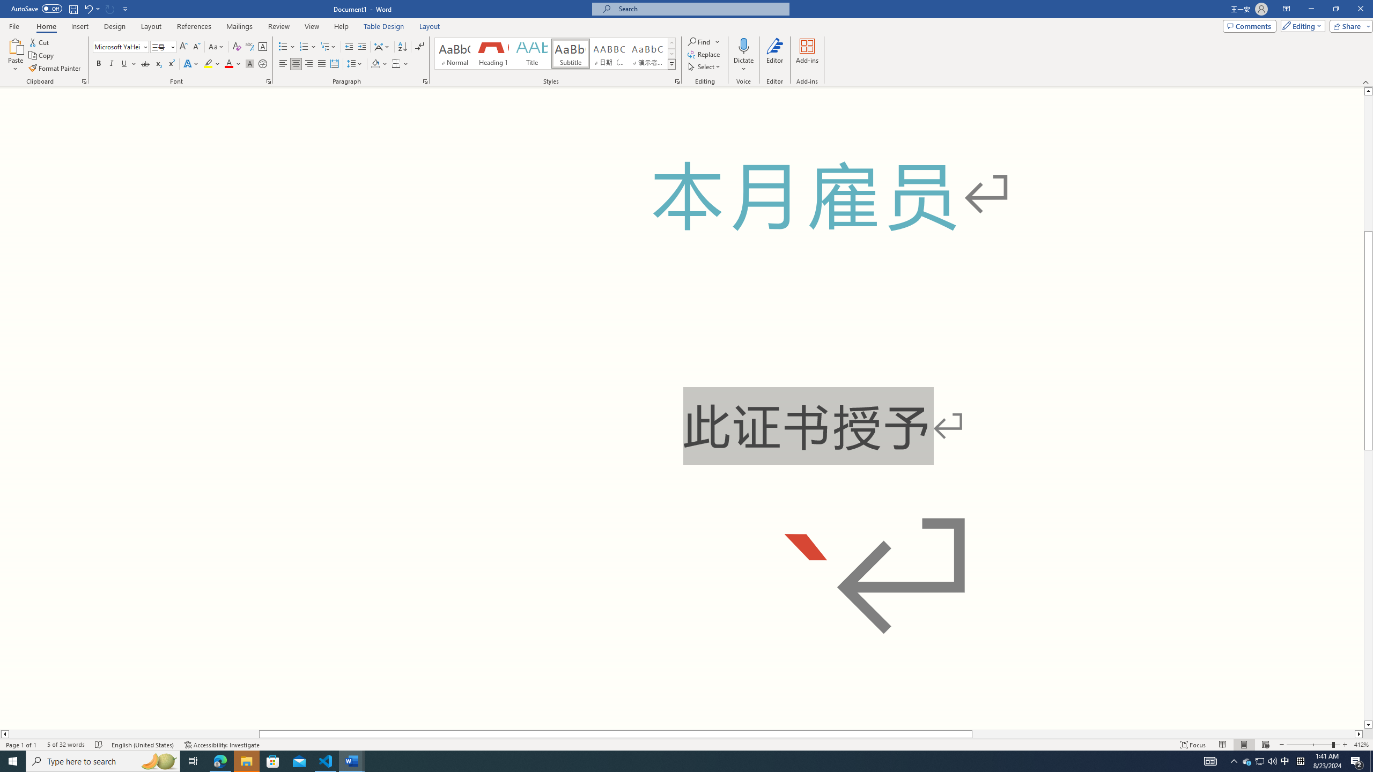 Image resolution: width=1373 pixels, height=772 pixels. Describe the element at coordinates (671, 43) in the screenshot. I see `Row up` at that location.